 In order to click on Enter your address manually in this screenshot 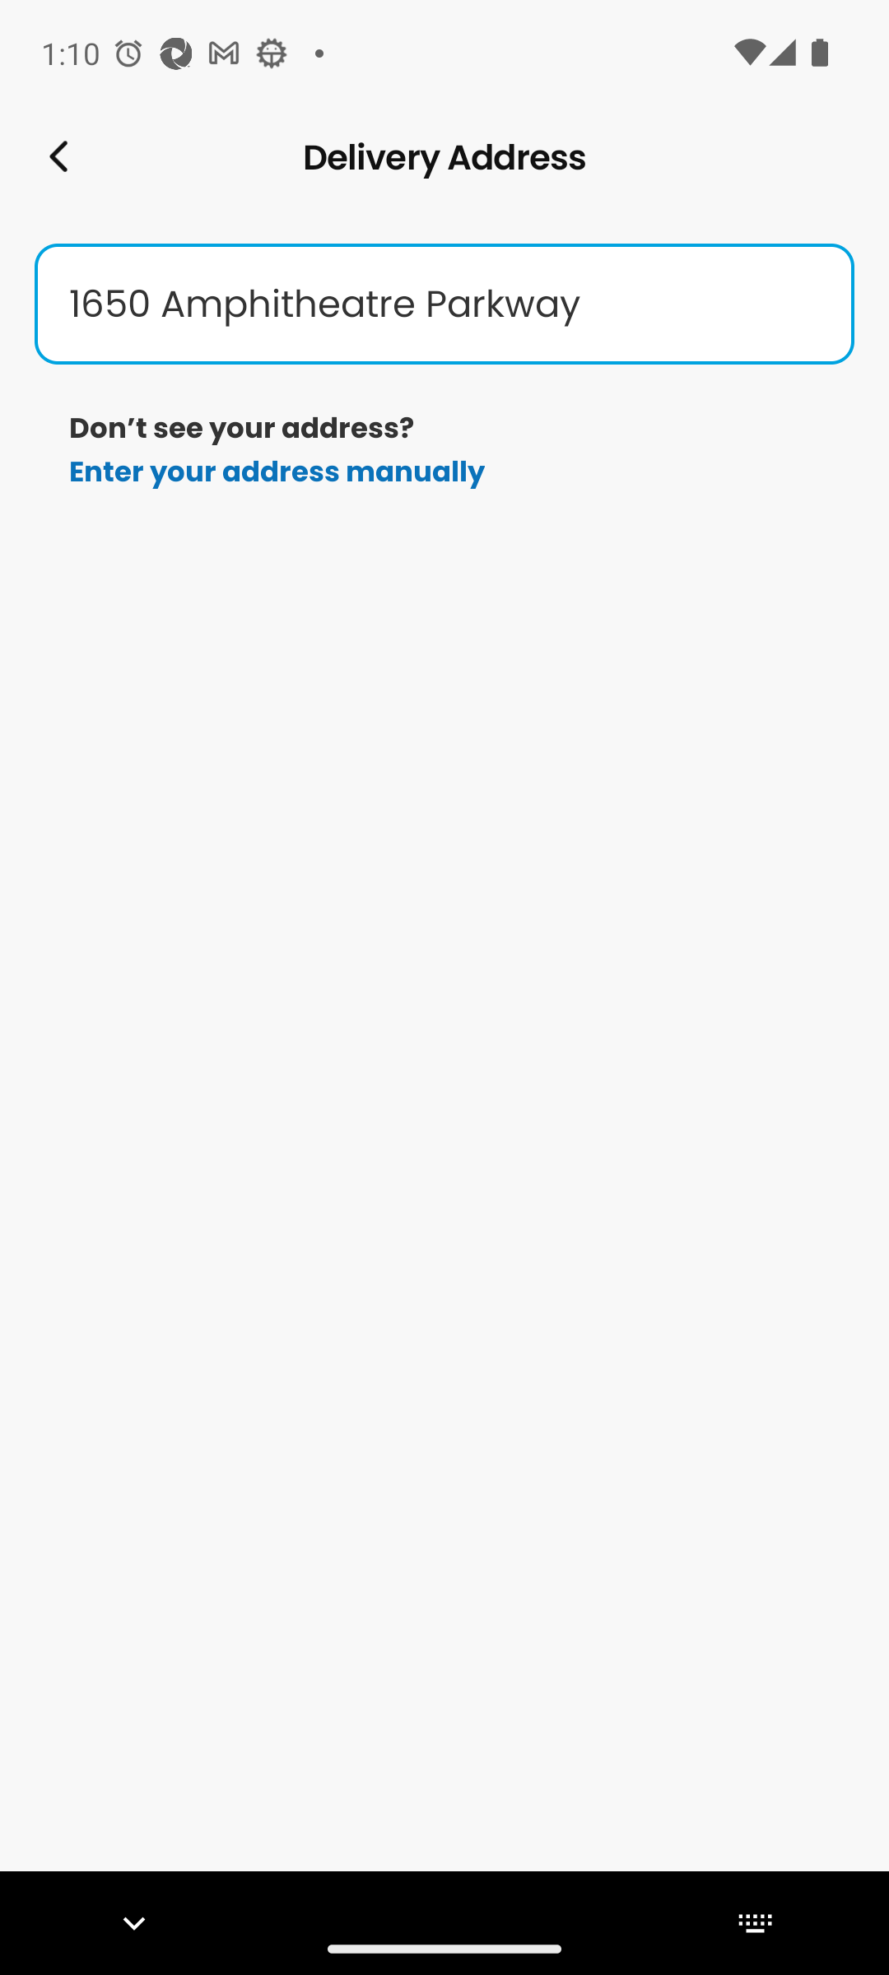, I will do `click(277, 472)`.